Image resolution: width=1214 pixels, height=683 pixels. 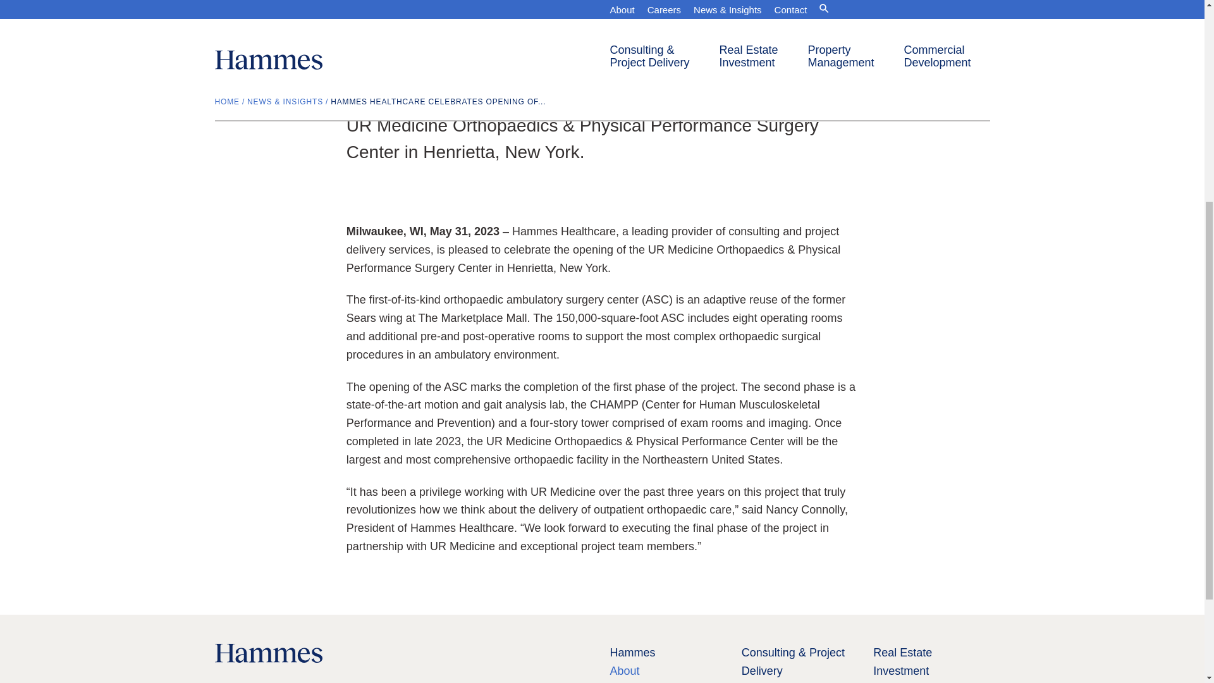 I want to click on About, so click(x=624, y=670).